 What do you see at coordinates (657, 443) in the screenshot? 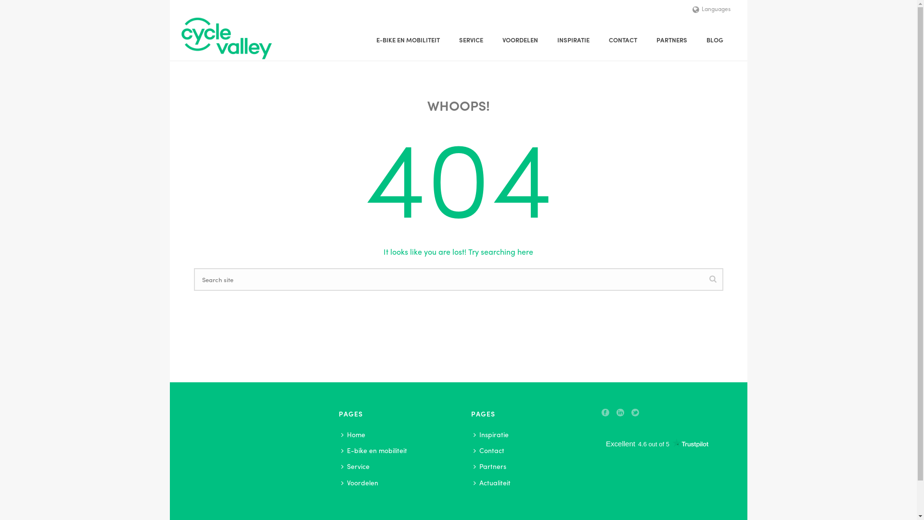
I see `Customer reviews powered by Trustpilot` at bounding box center [657, 443].